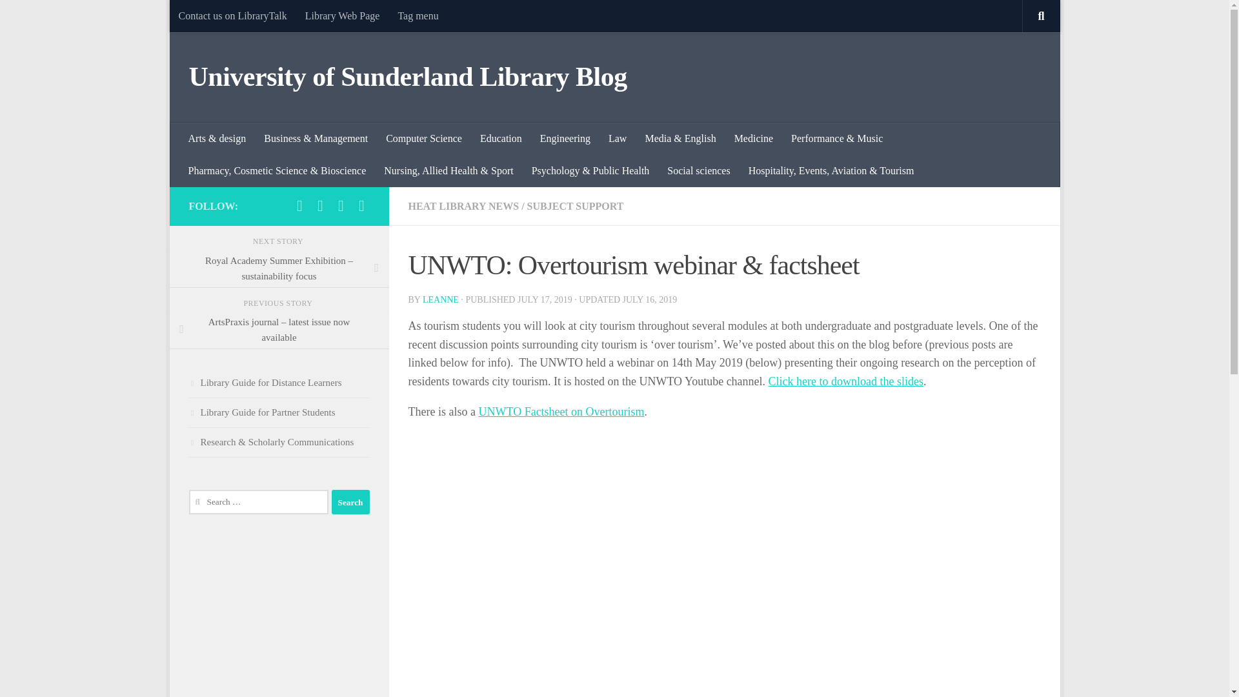 The image size is (1239, 697). I want to click on Contact us on LibraryTalk, so click(232, 15).